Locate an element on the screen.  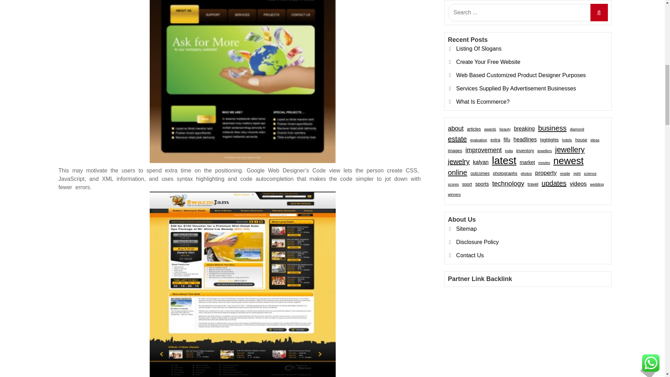
business is located at coordinates (552, 35).